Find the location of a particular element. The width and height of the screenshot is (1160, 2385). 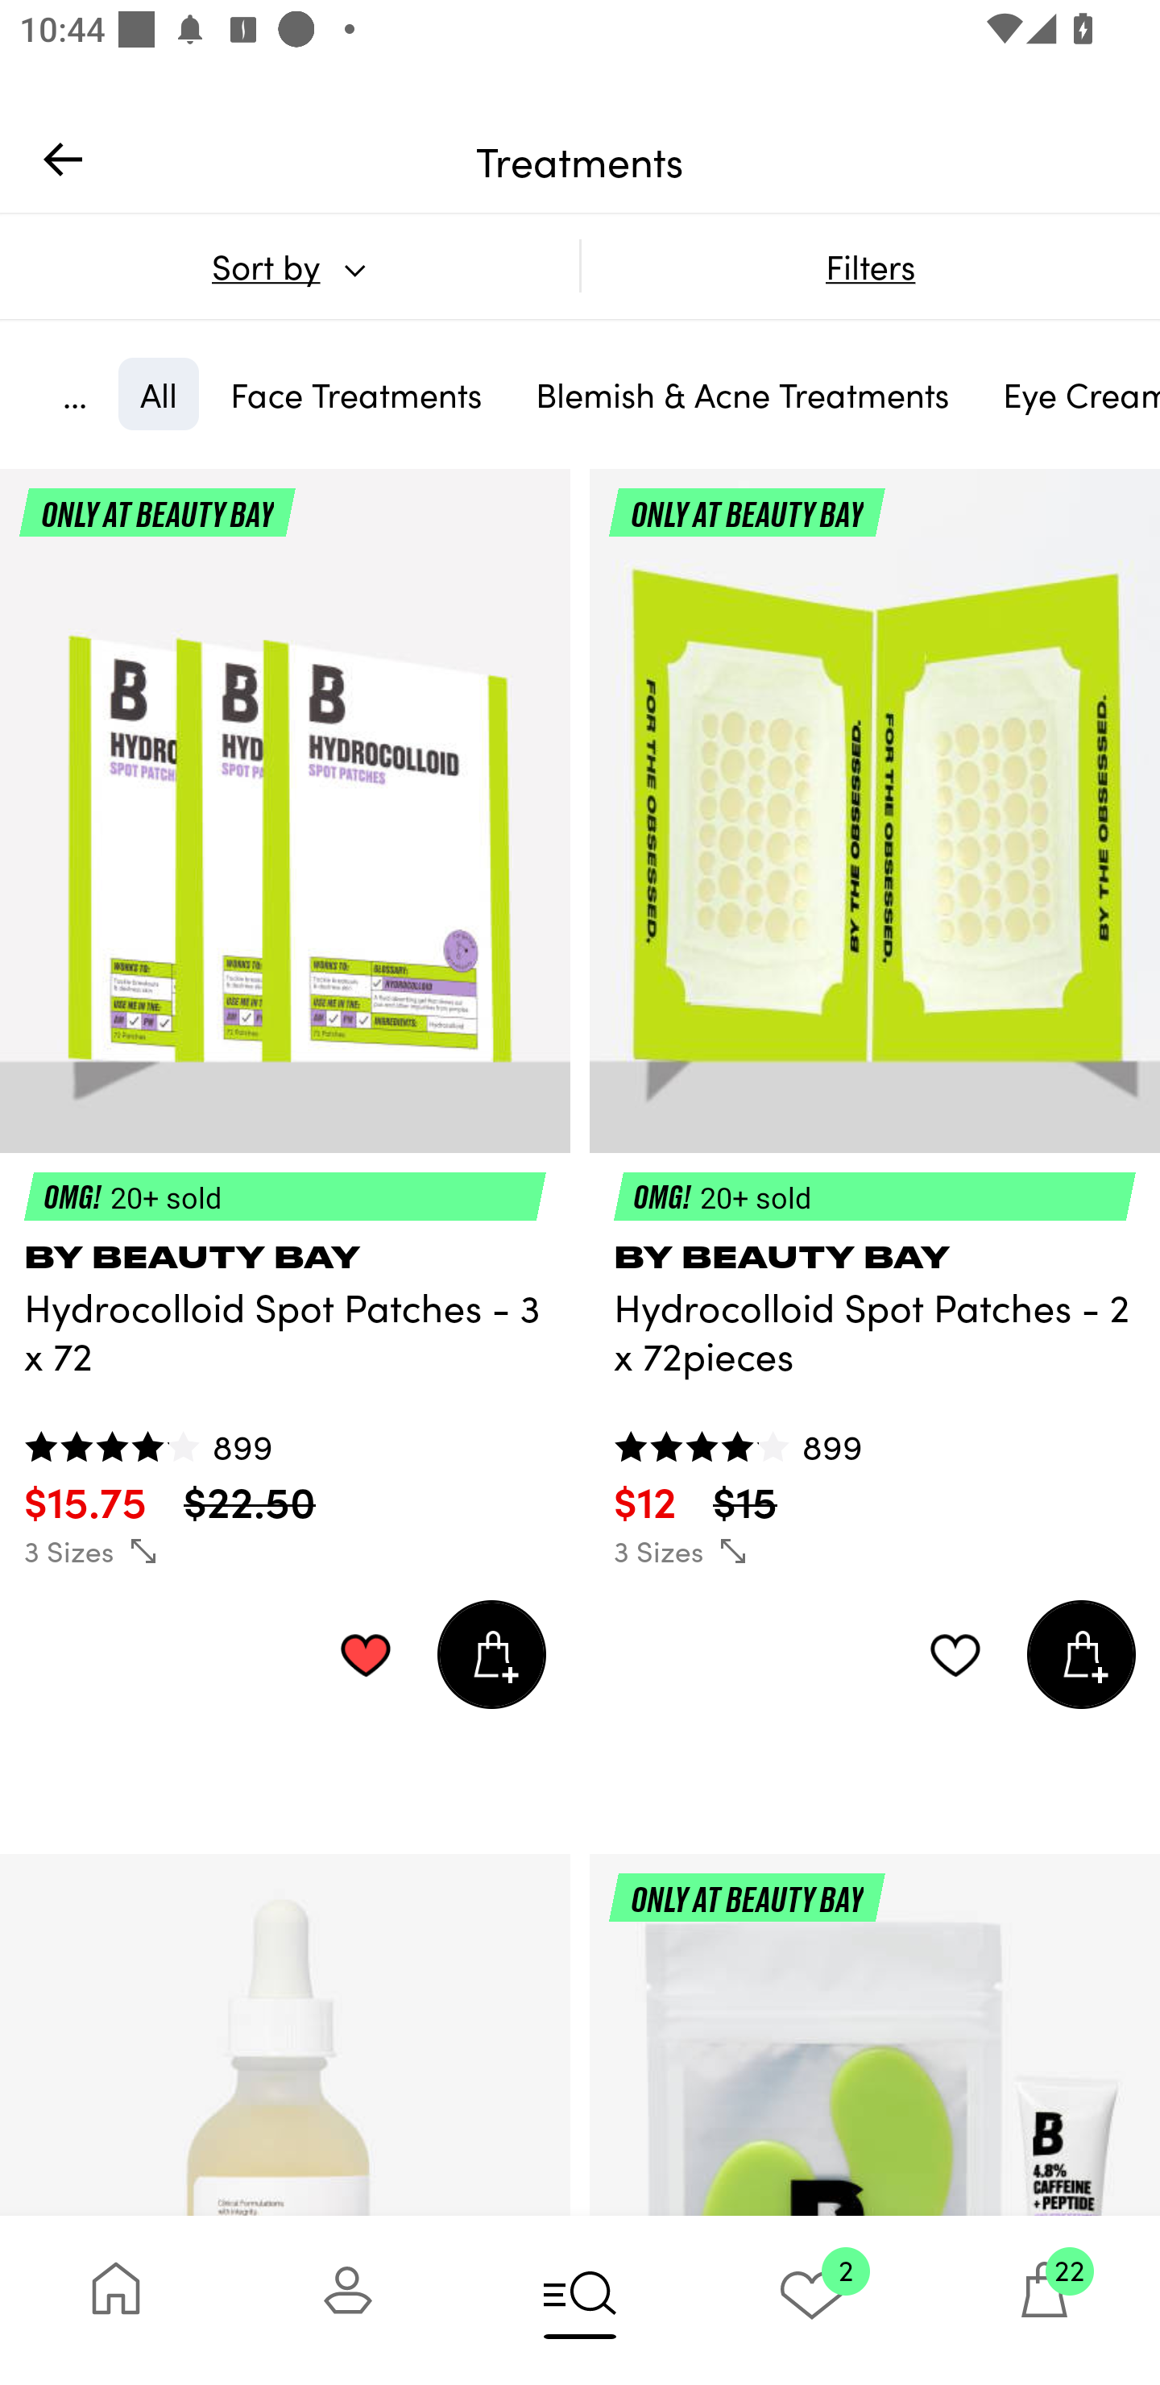

2 is located at coordinates (812, 2300).